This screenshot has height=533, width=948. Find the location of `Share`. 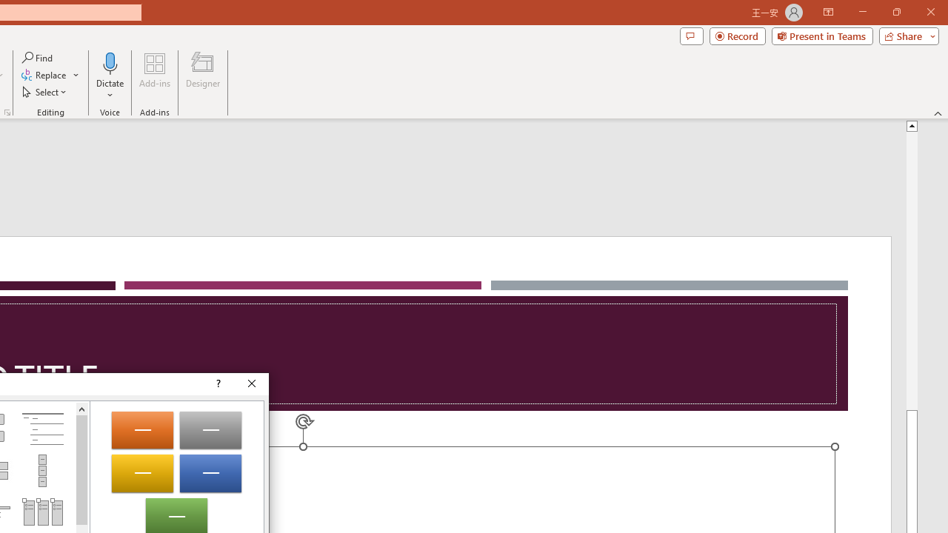

Share is located at coordinates (906, 36).